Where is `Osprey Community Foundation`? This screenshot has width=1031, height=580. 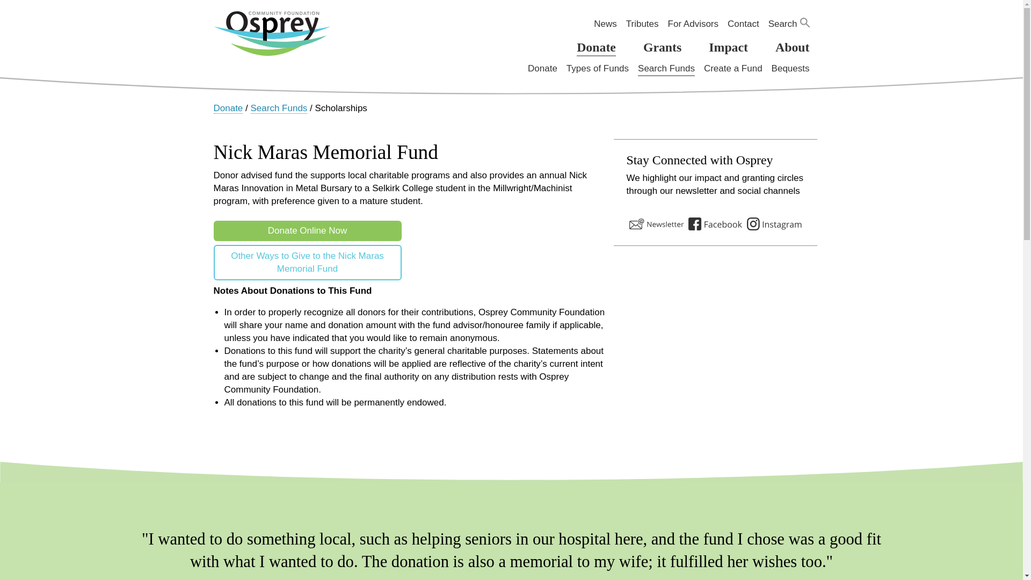 Osprey Community Foundation is located at coordinates (272, 33).